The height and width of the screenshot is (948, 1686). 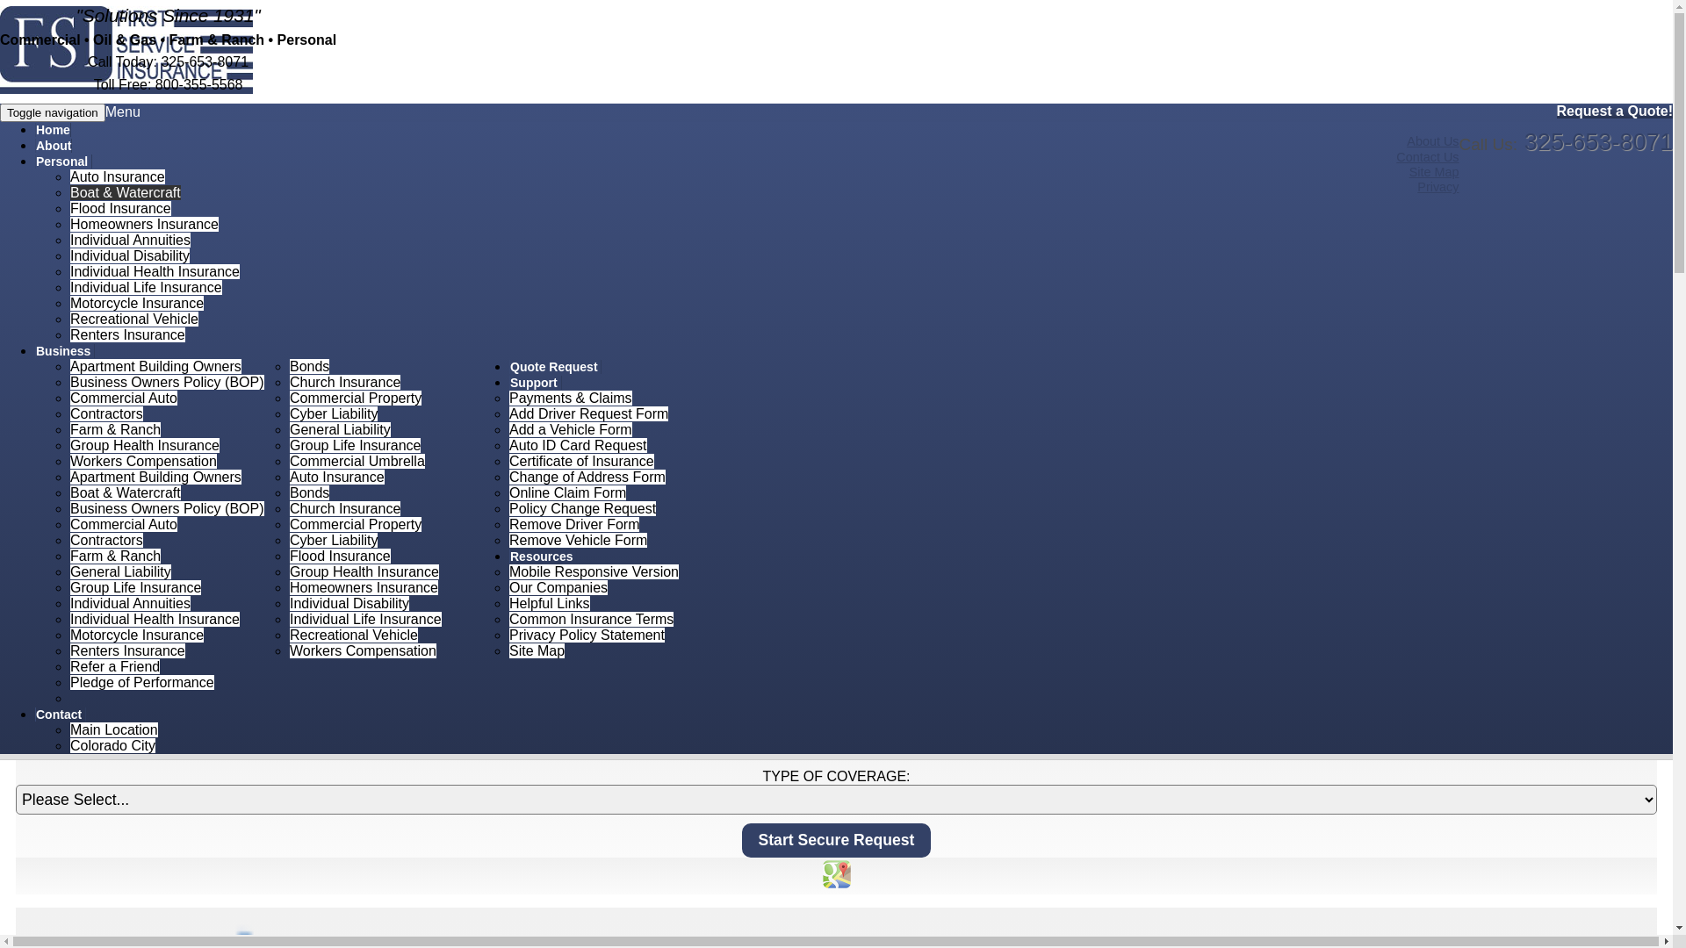 What do you see at coordinates (130, 241) in the screenshot?
I see `Individual Annuities` at bounding box center [130, 241].